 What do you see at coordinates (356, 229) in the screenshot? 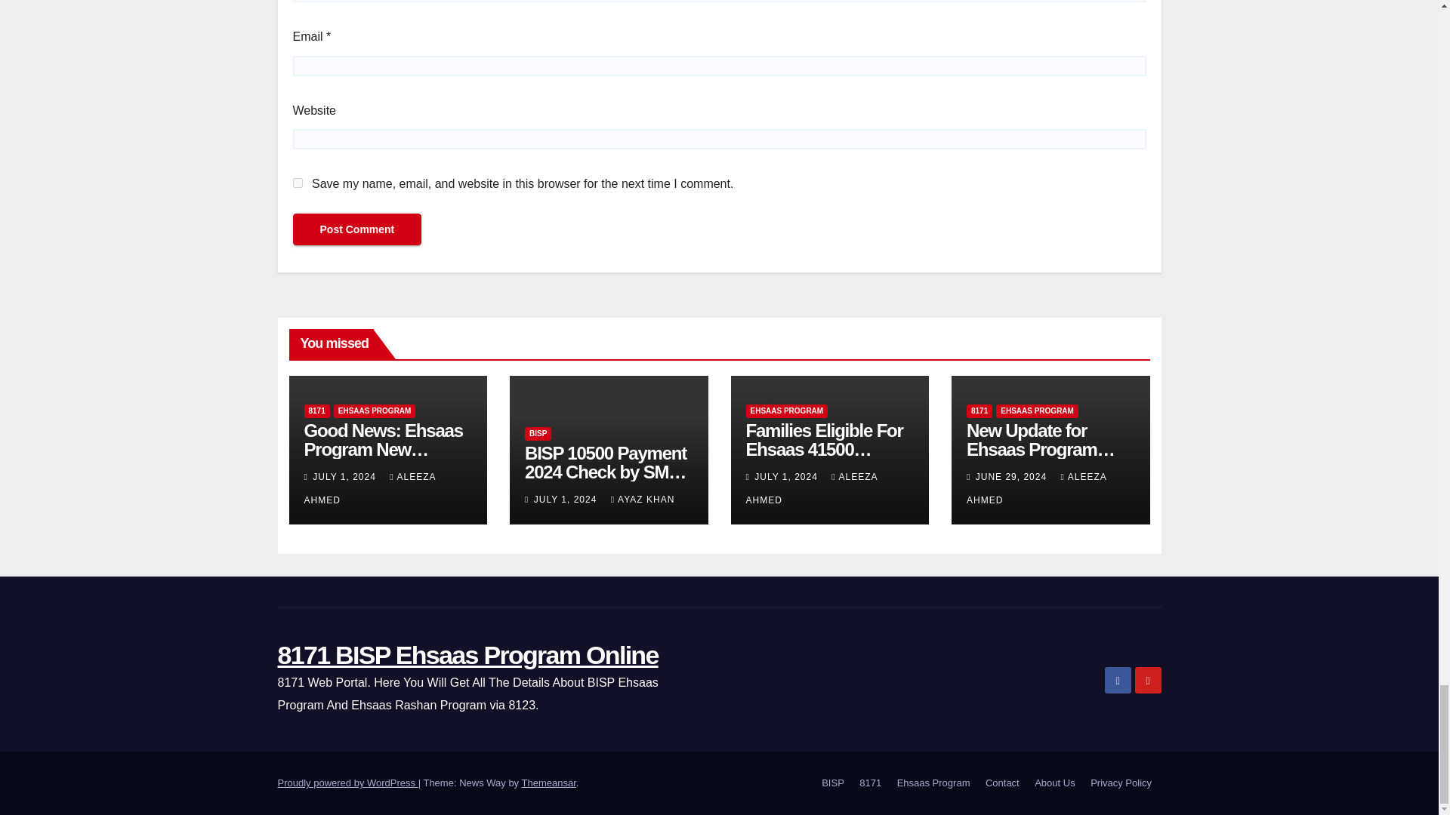
I see `Post Comment` at bounding box center [356, 229].